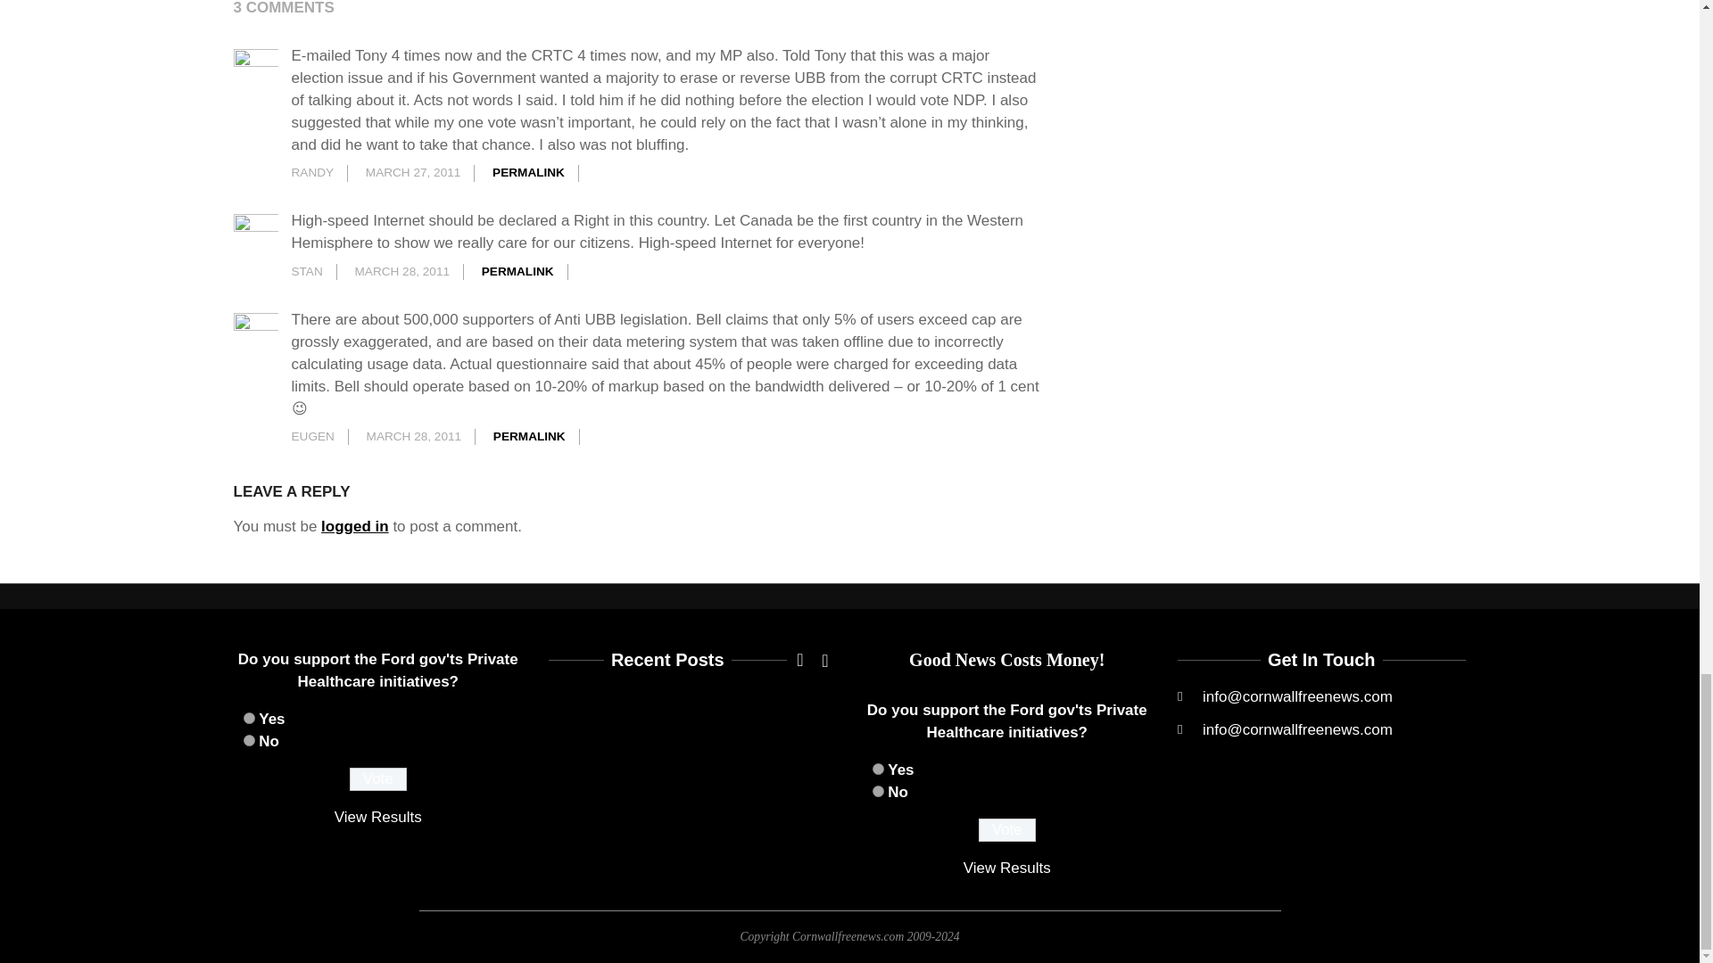 This screenshot has width=1713, height=963. Describe the element at coordinates (377, 817) in the screenshot. I see `View Results Of This Poll` at that location.